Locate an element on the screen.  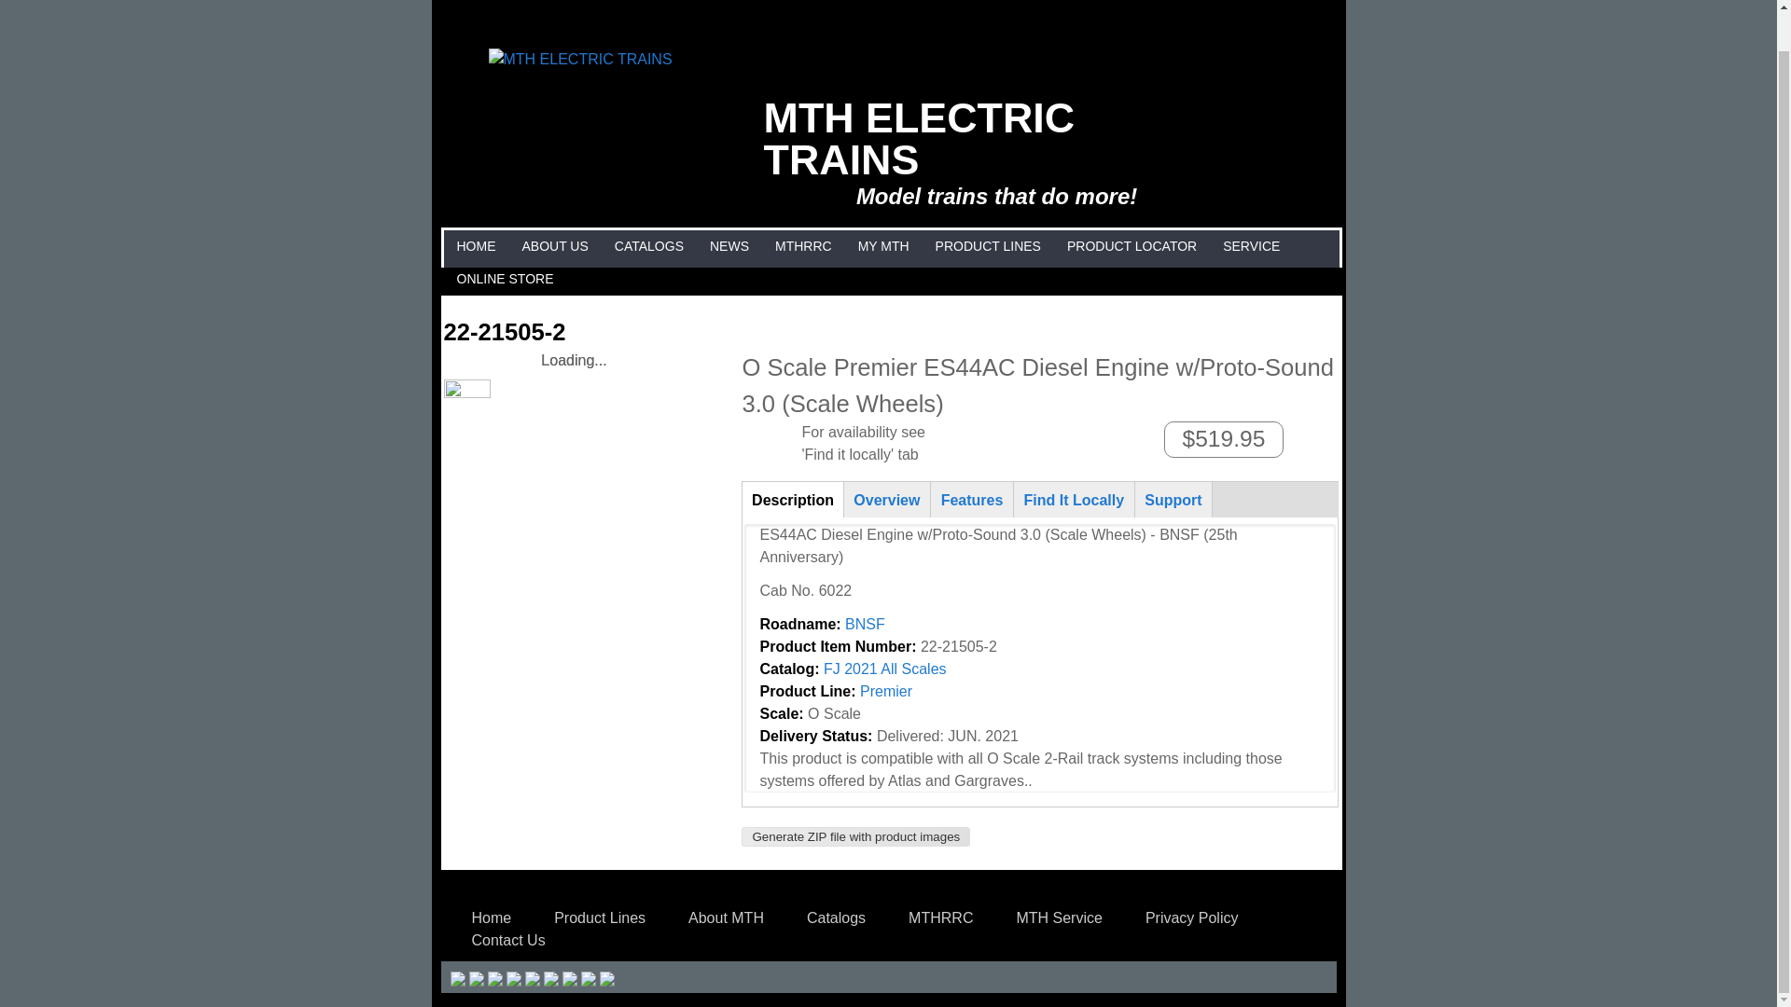
MY MTH is located at coordinates (883, 246).